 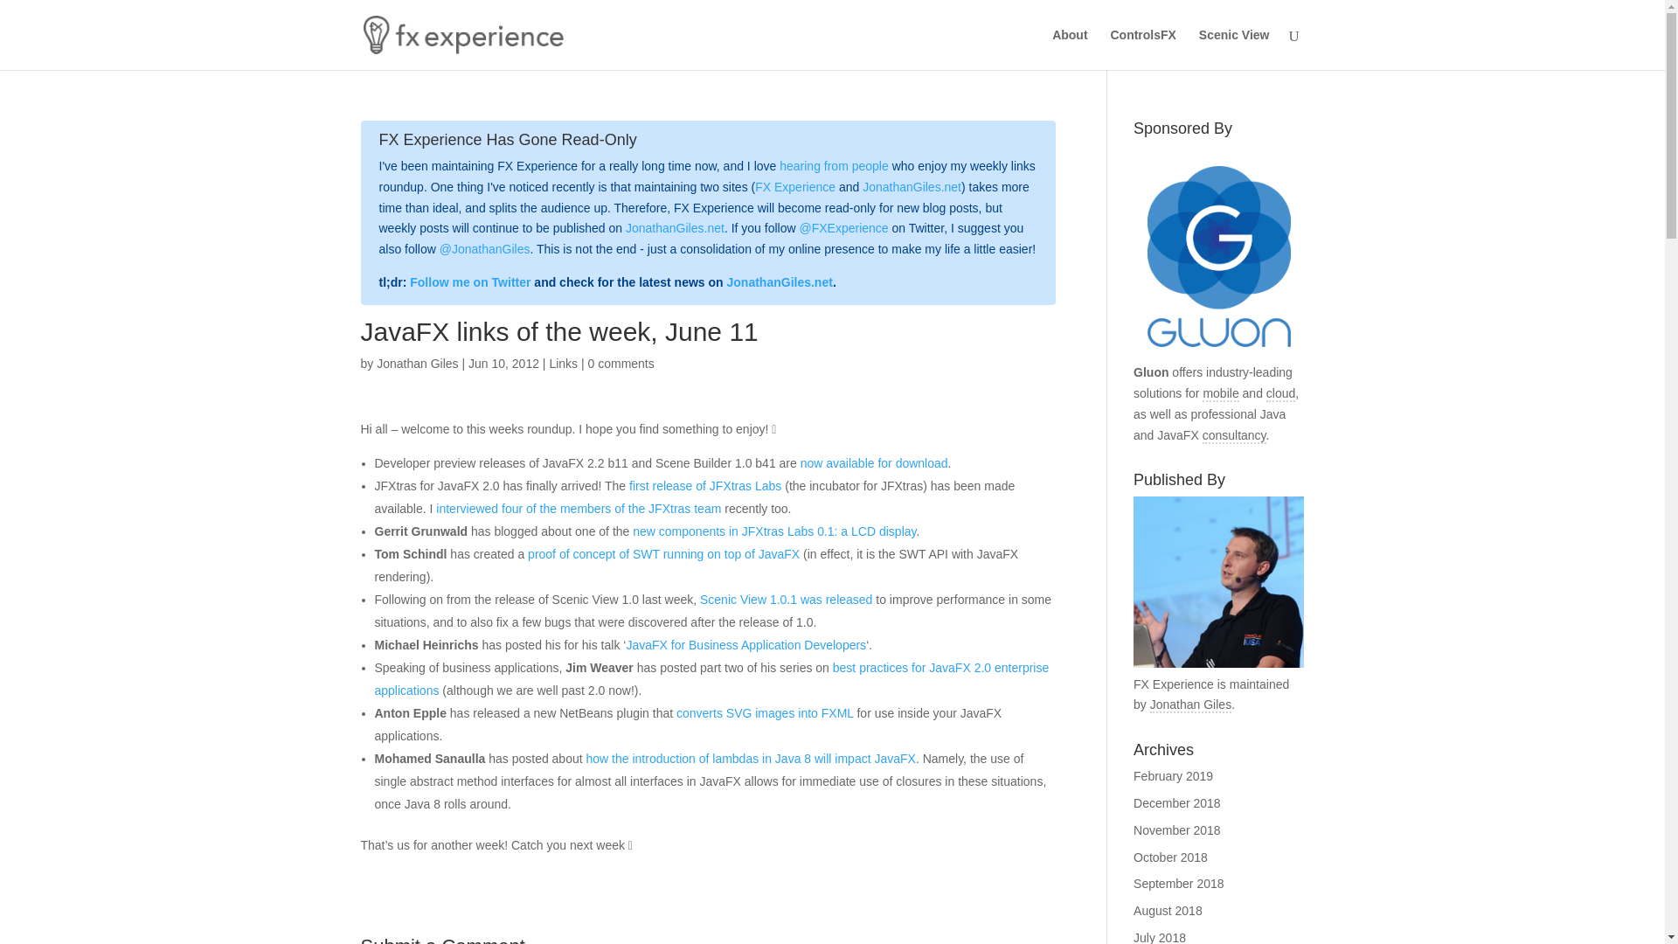 What do you see at coordinates (1168, 910) in the screenshot?
I see `August 2018` at bounding box center [1168, 910].